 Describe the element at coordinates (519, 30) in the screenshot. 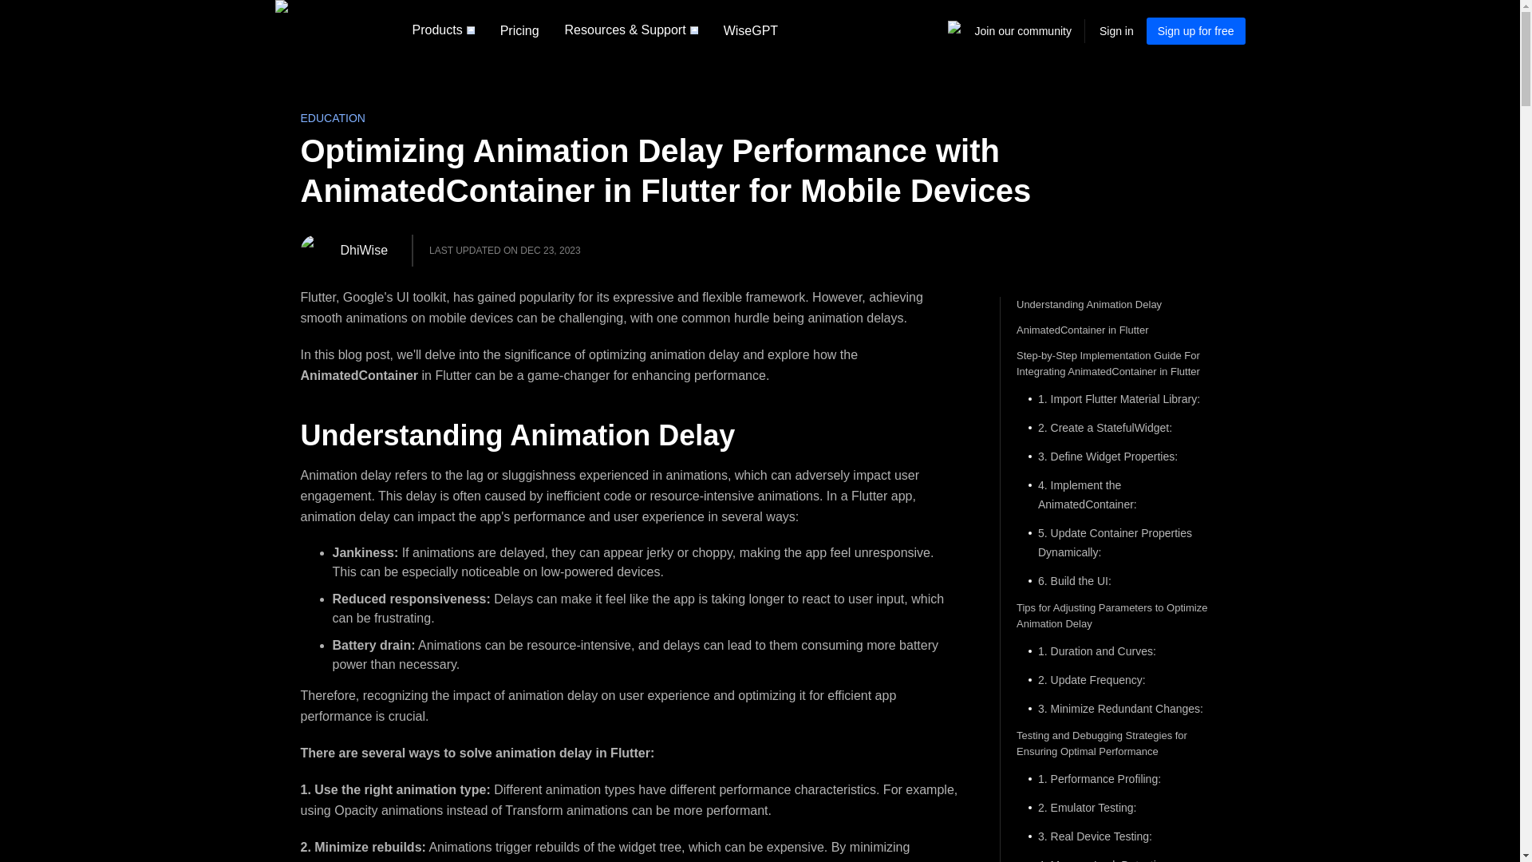

I see `Pricing` at that location.